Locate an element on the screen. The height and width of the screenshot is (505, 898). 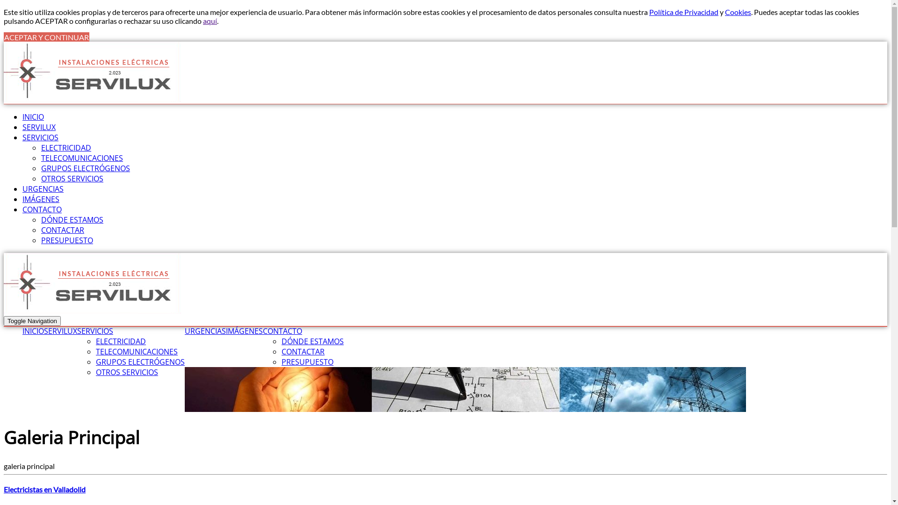
SERVICIOS is located at coordinates (95, 331).